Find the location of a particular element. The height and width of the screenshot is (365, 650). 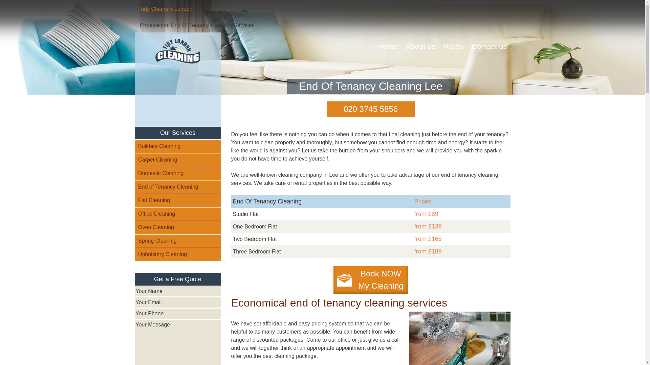

Carpet Cleaning is located at coordinates (177, 187).